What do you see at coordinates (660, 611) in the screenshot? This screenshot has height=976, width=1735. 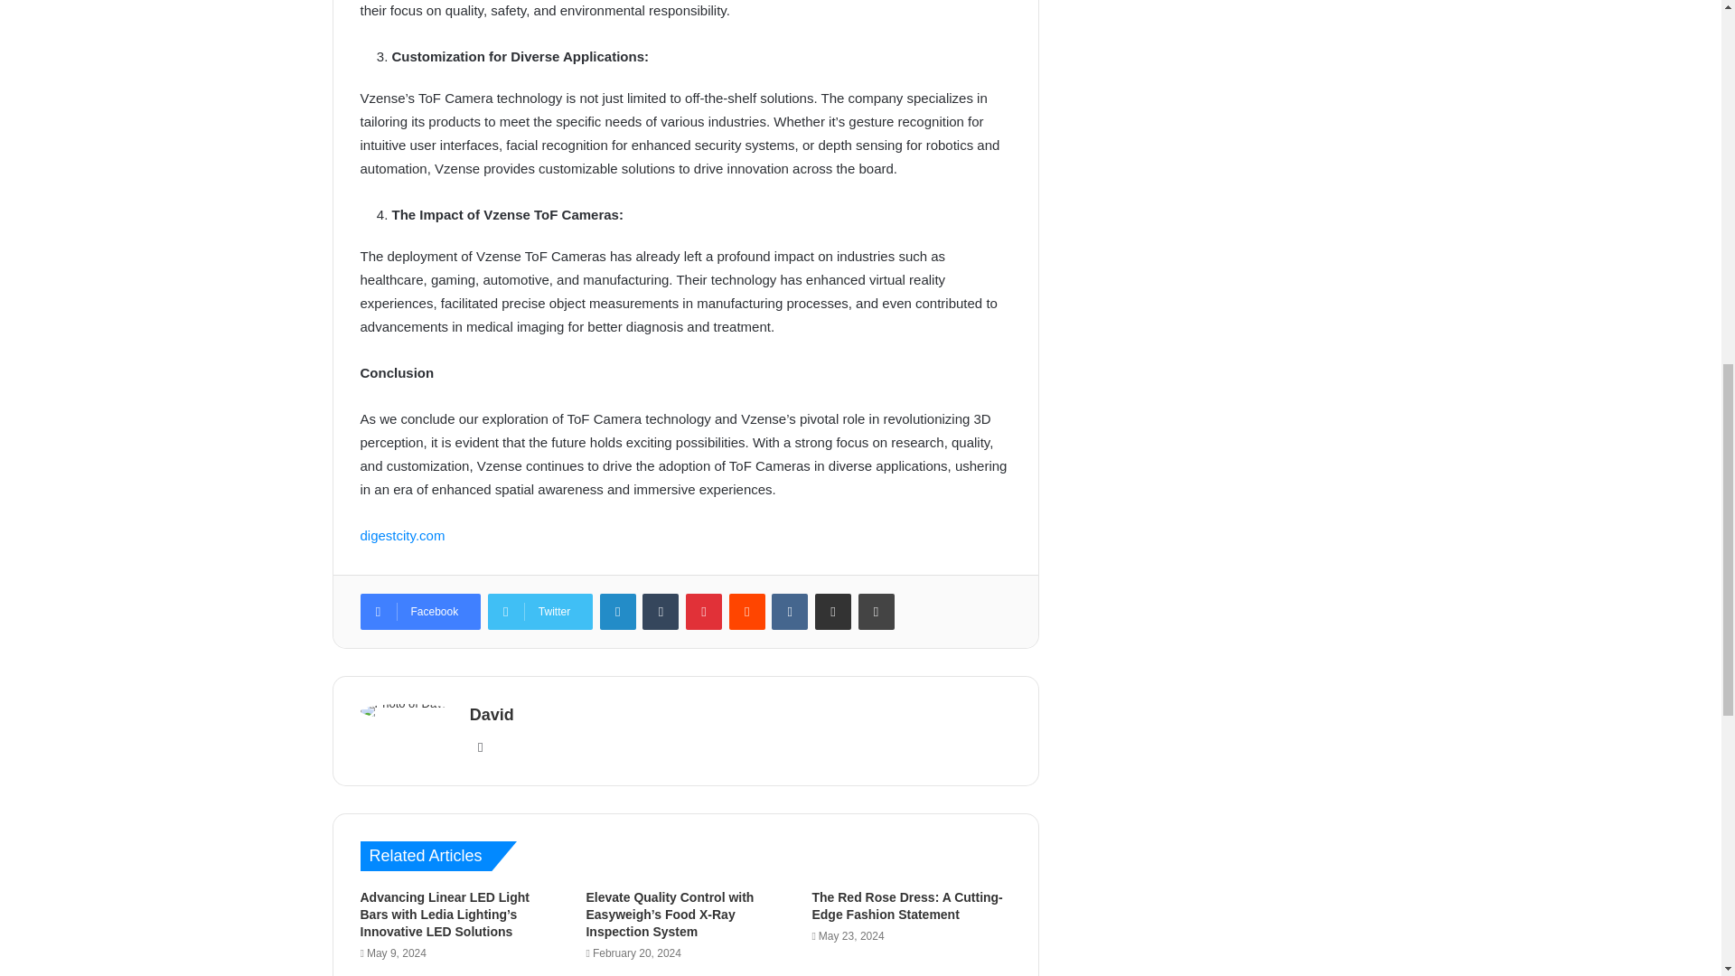 I see `Tumblr` at bounding box center [660, 611].